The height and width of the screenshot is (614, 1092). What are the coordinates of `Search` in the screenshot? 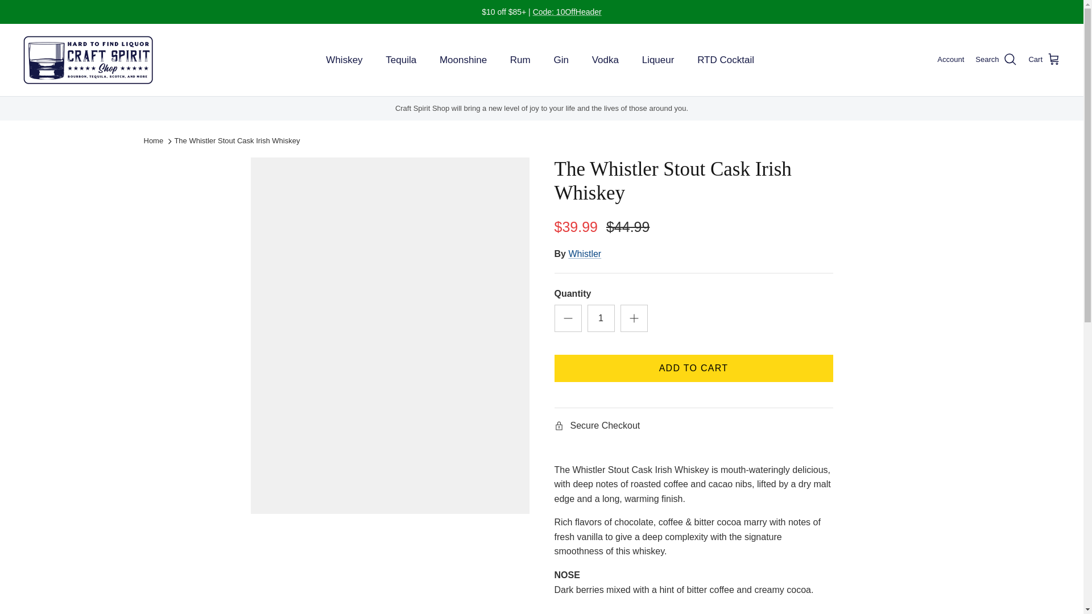 It's located at (995, 59).